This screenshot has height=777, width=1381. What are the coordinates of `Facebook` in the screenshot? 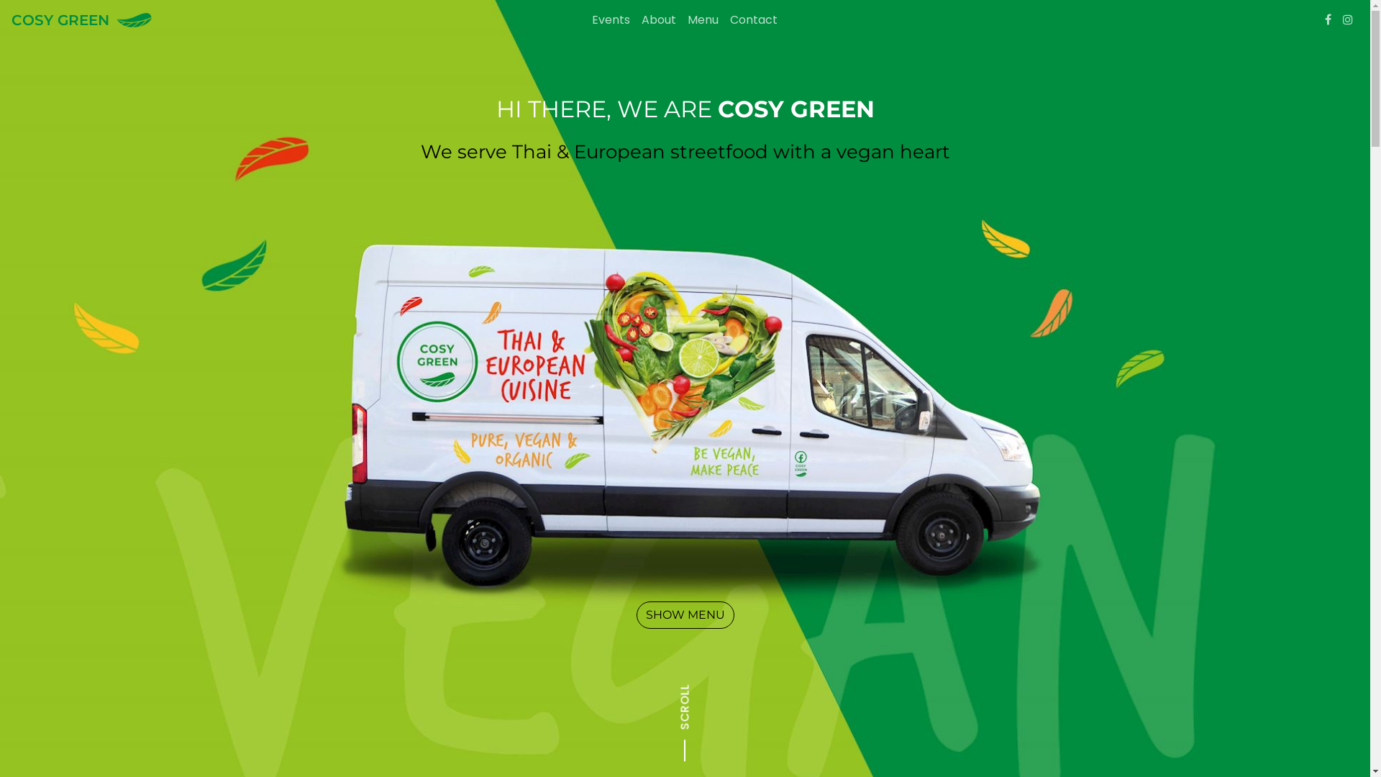 It's located at (1328, 20).